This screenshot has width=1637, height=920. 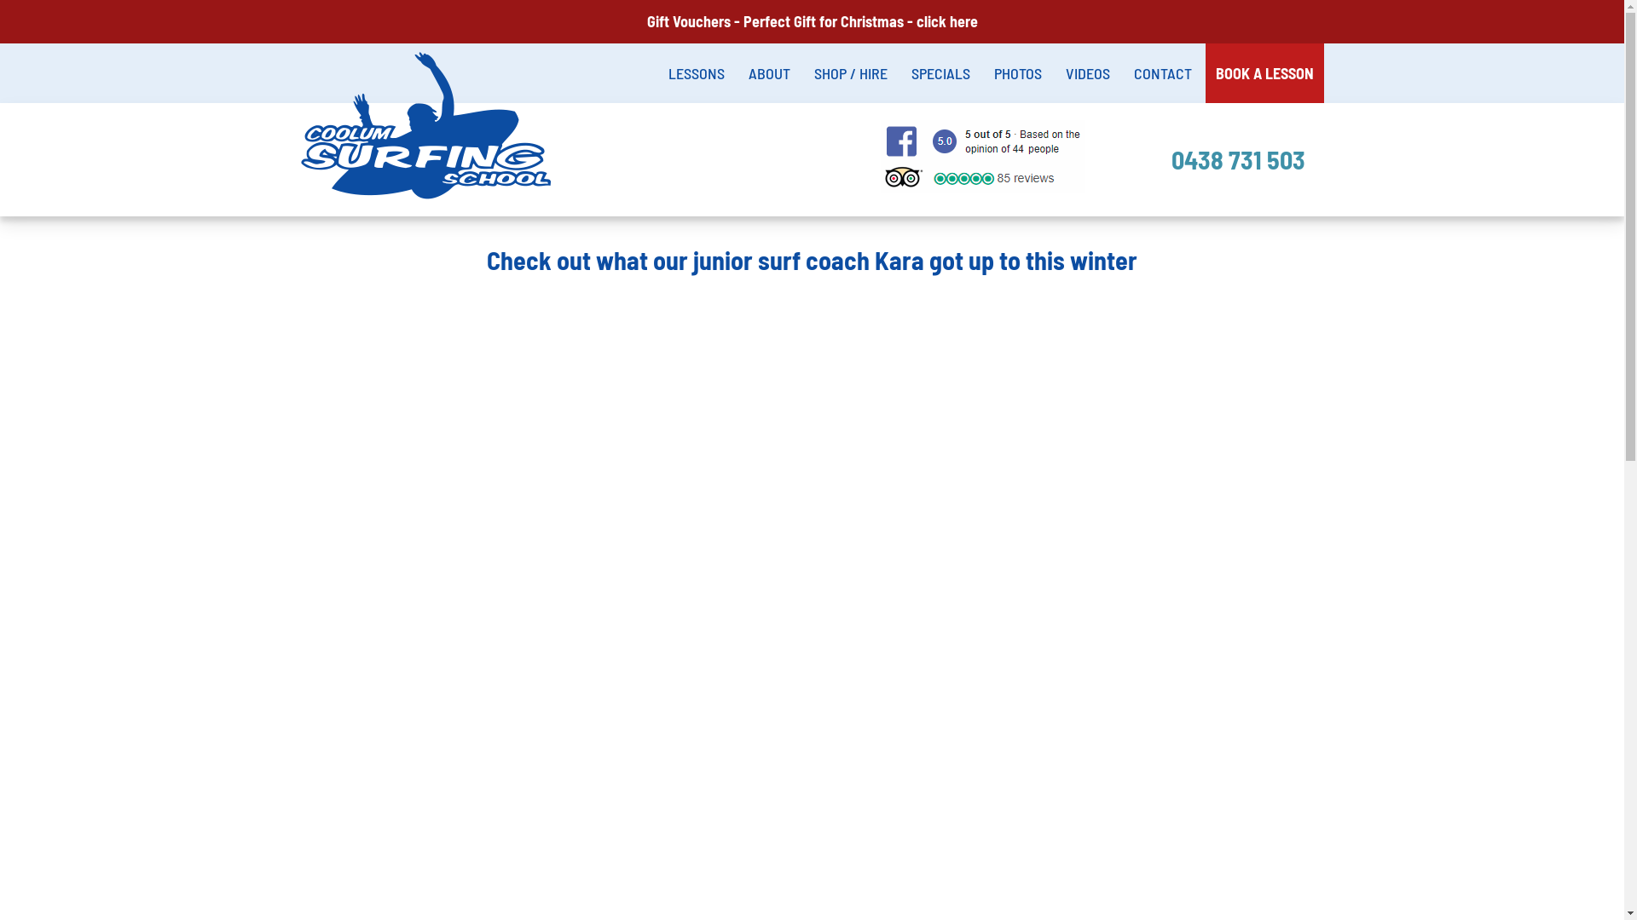 What do you see at coordinates (812, 618) in the screenshot?
I see `Kara Petersen Surfer and ocean lover` at bounding box center [812, 618].